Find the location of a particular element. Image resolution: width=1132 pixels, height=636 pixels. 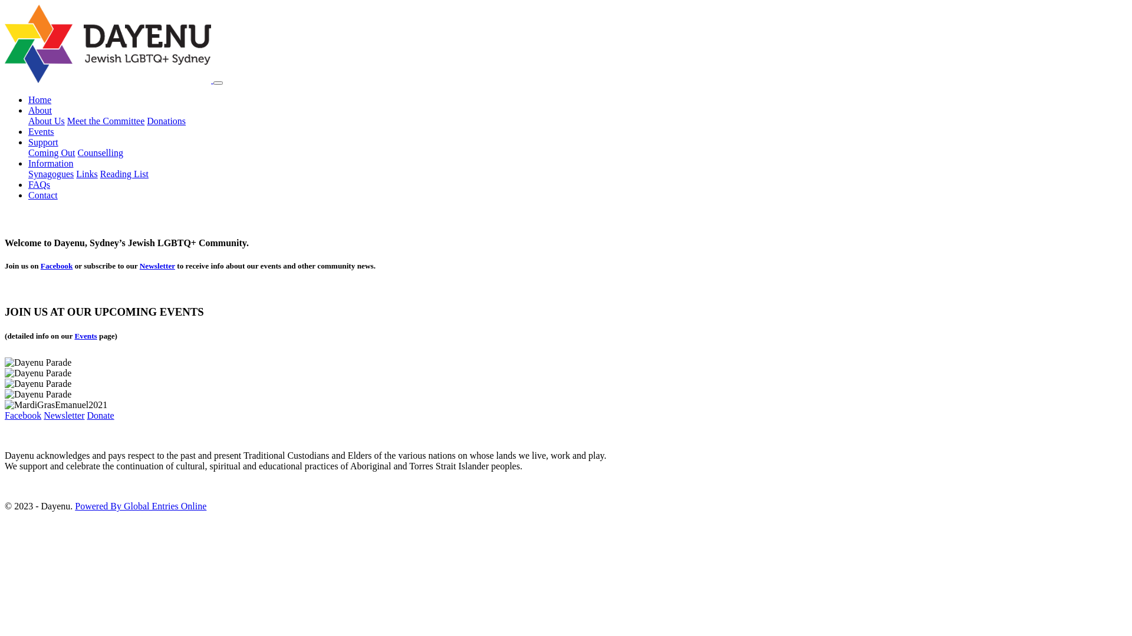

Information is located at coordinates (51, 164).